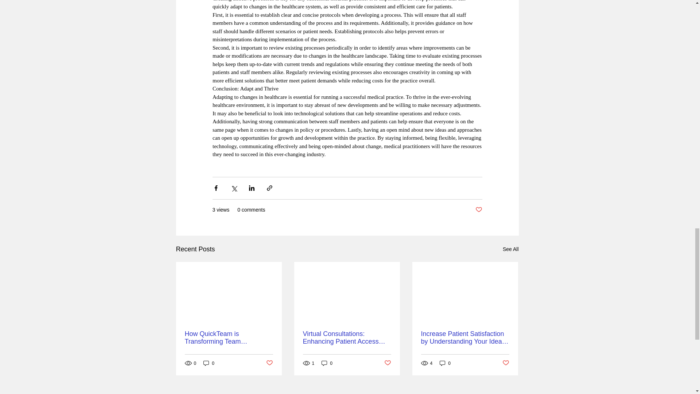 This screenshot has height=394, width=700. What do you see at coordinates (388, 363) in the screenshot?
I see `Post not marked as liked` at bounding box center [388, 363].